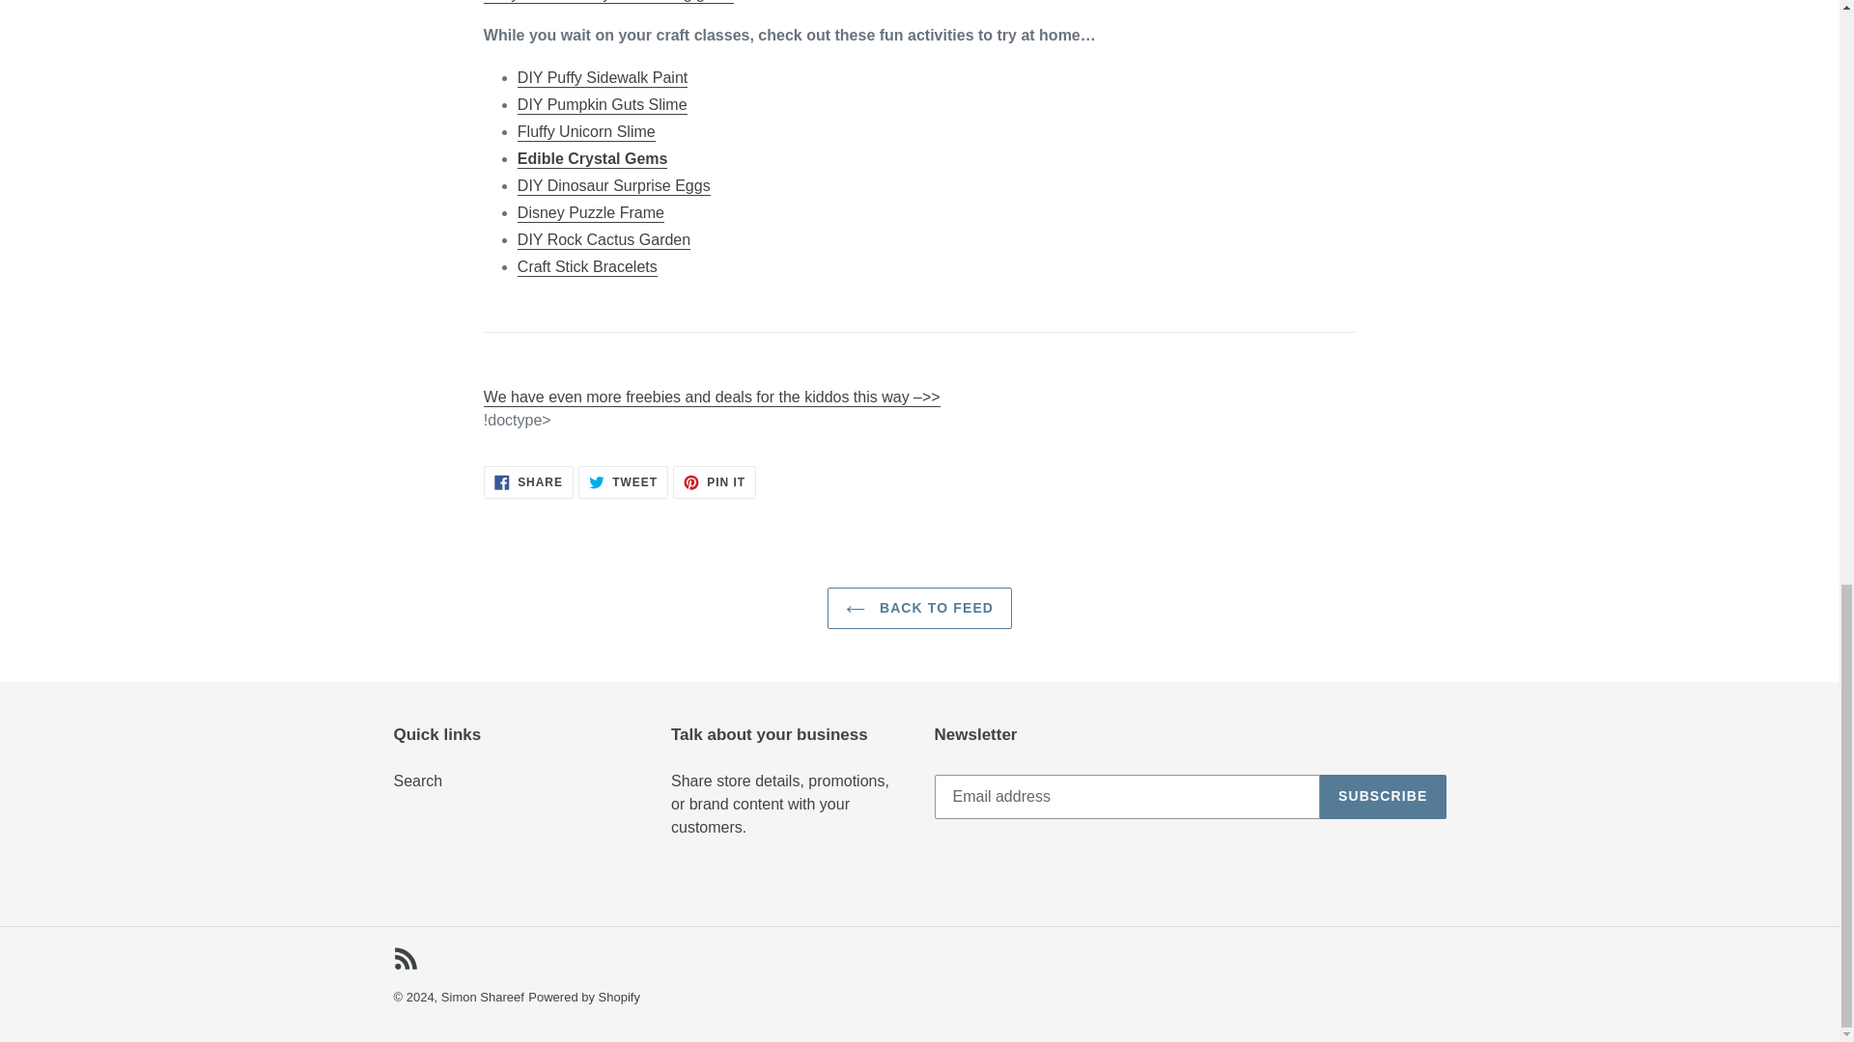 The width and height of the screenshot is (1854, 1042). I want to click on DIY Puffy Sidewalk Paint, so click(603, 78).